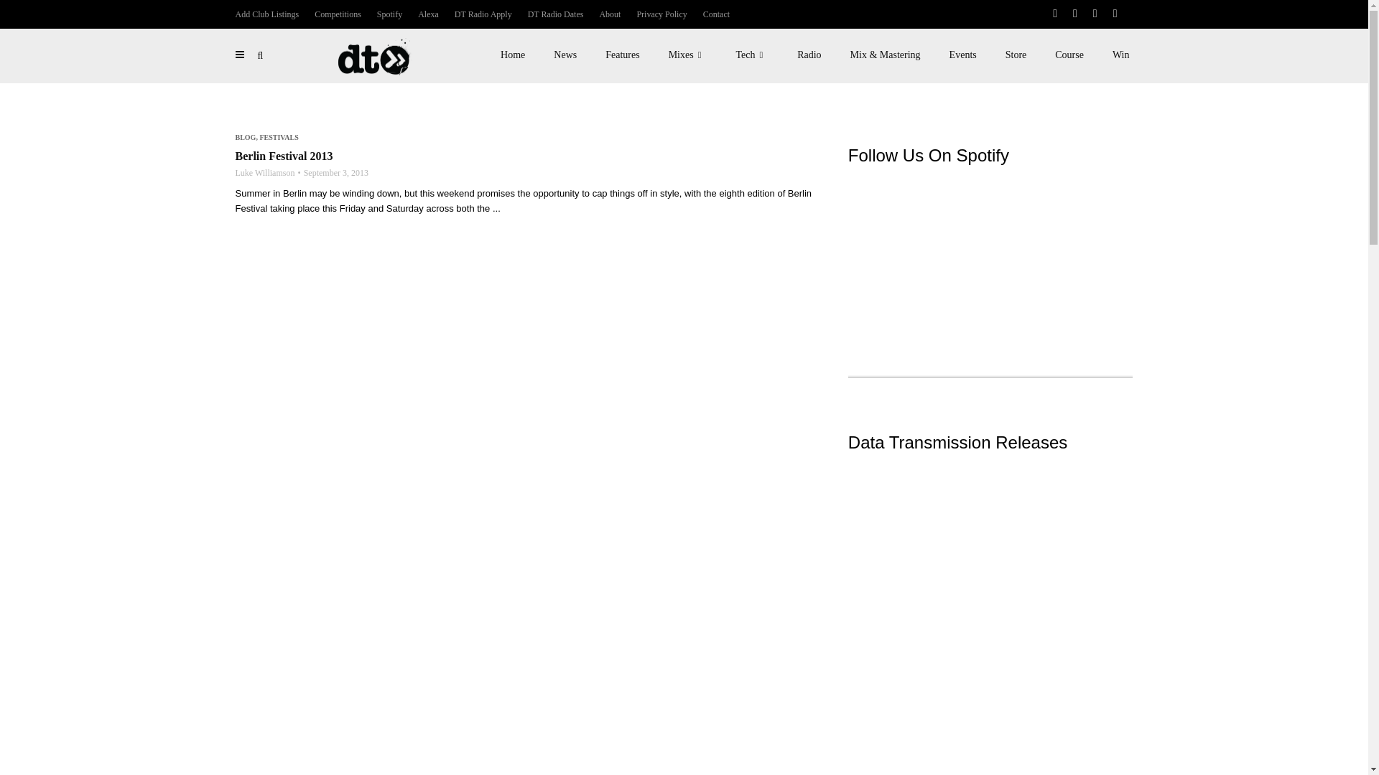  I want to click on Tech, so click(752, 55).